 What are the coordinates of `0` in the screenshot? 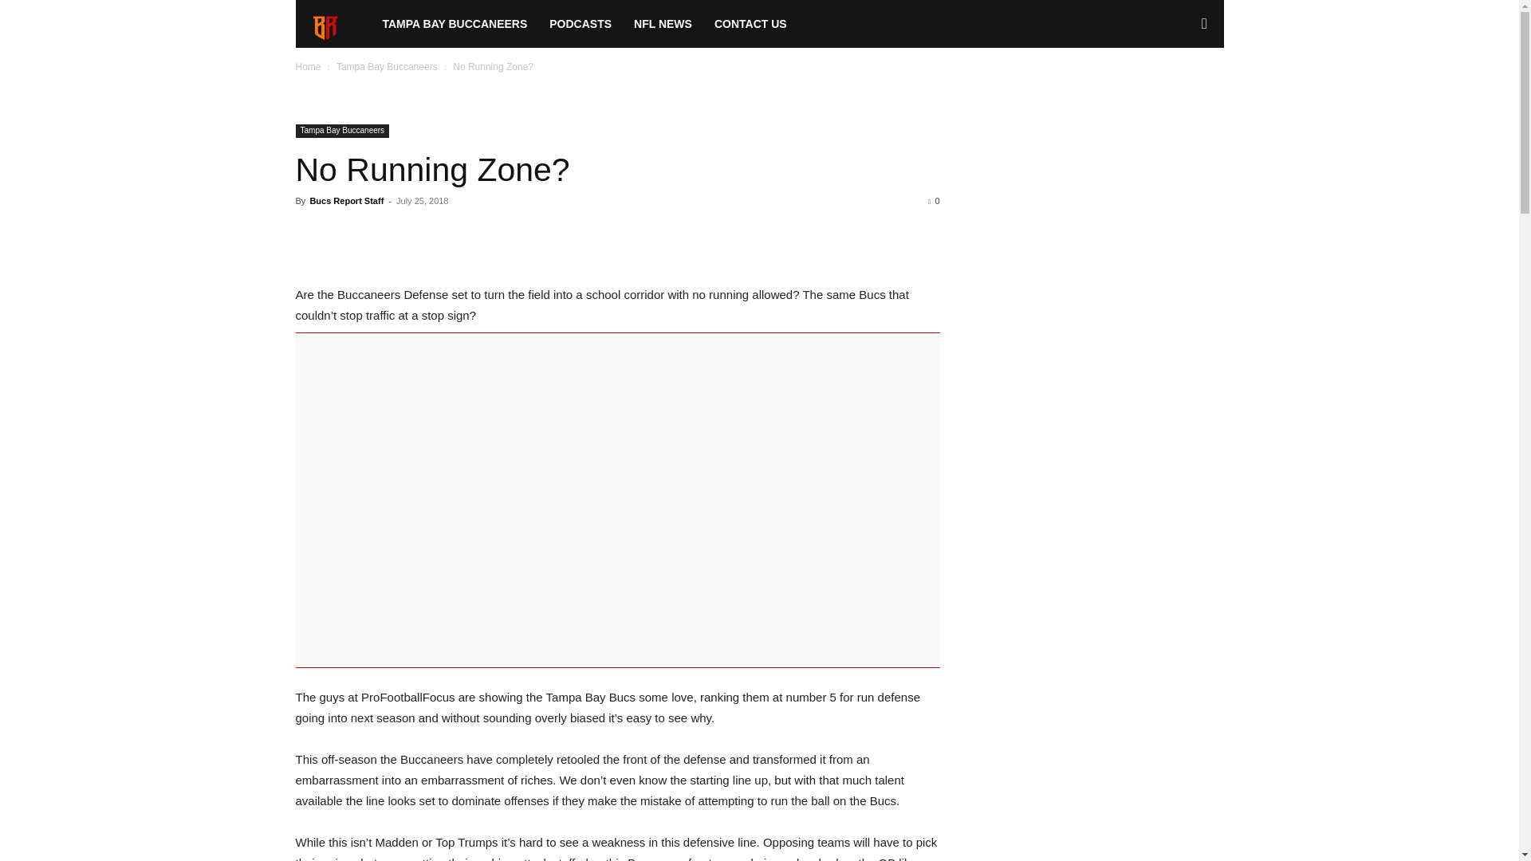 It's located at (933, 201).